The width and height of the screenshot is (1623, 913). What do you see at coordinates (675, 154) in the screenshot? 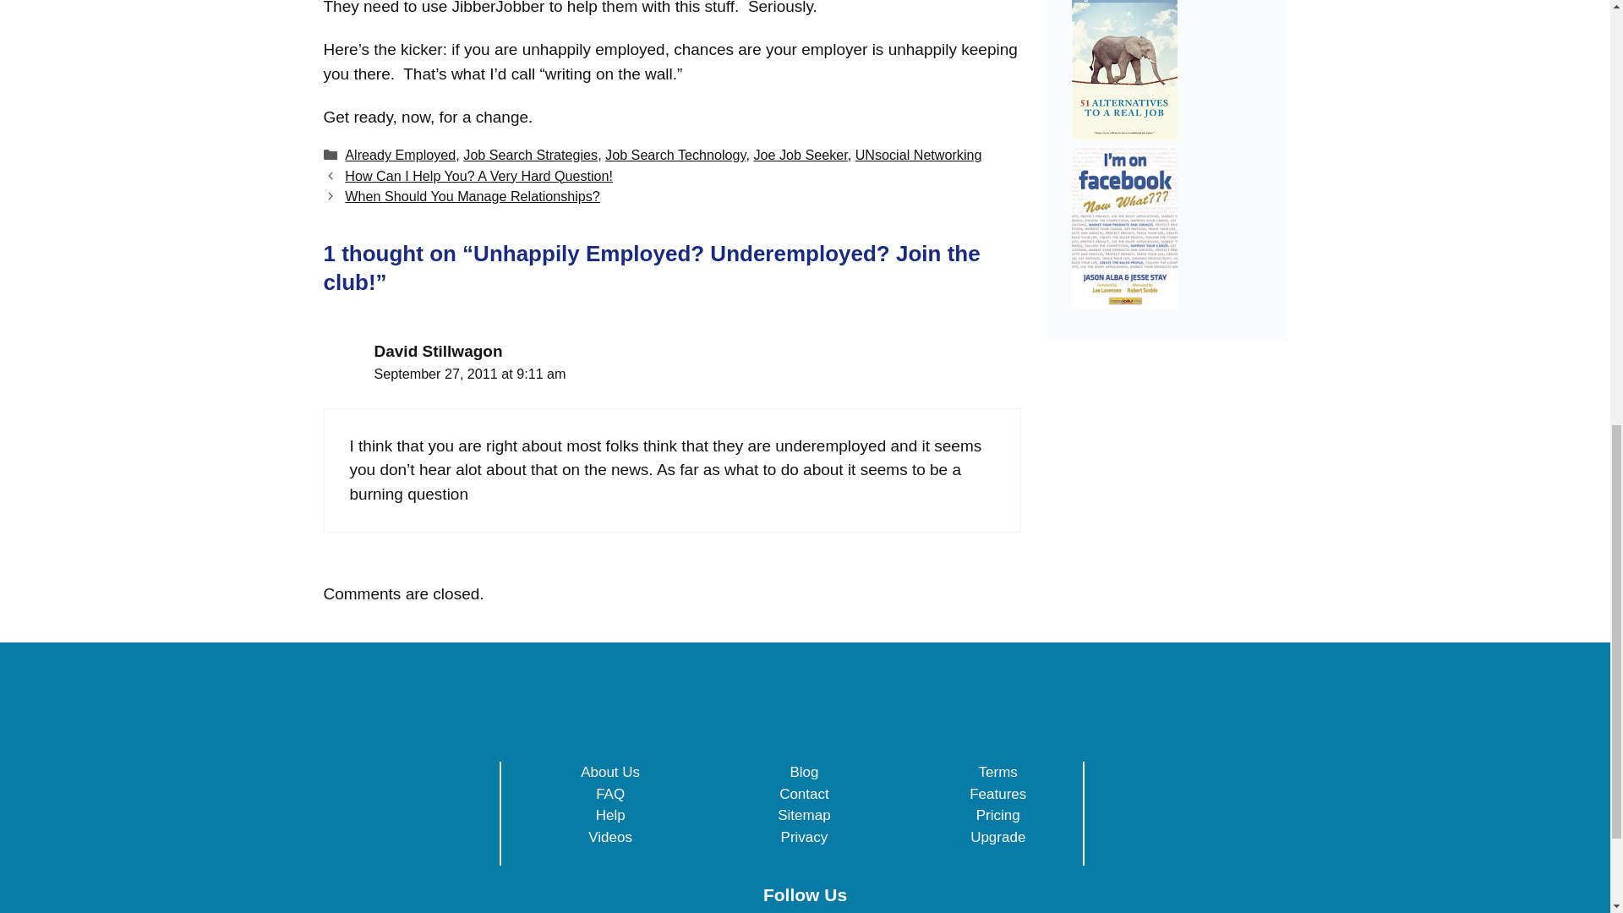
I see `Job Search Technology` at bounding box center [675, 154].